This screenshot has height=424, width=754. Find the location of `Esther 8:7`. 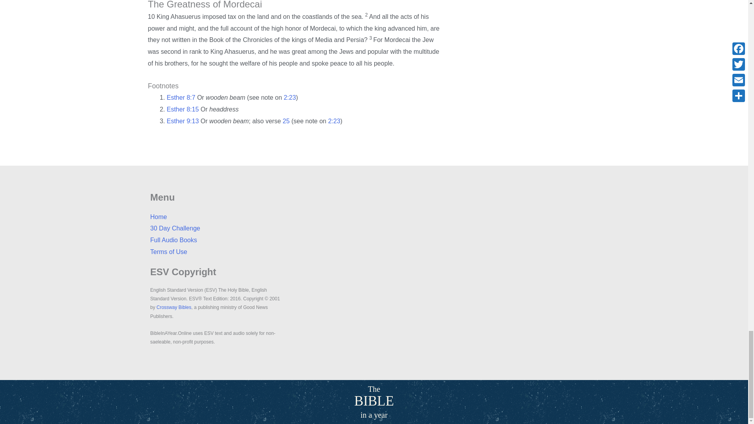

Esther 8:7 is located at coordinates (181, 97).